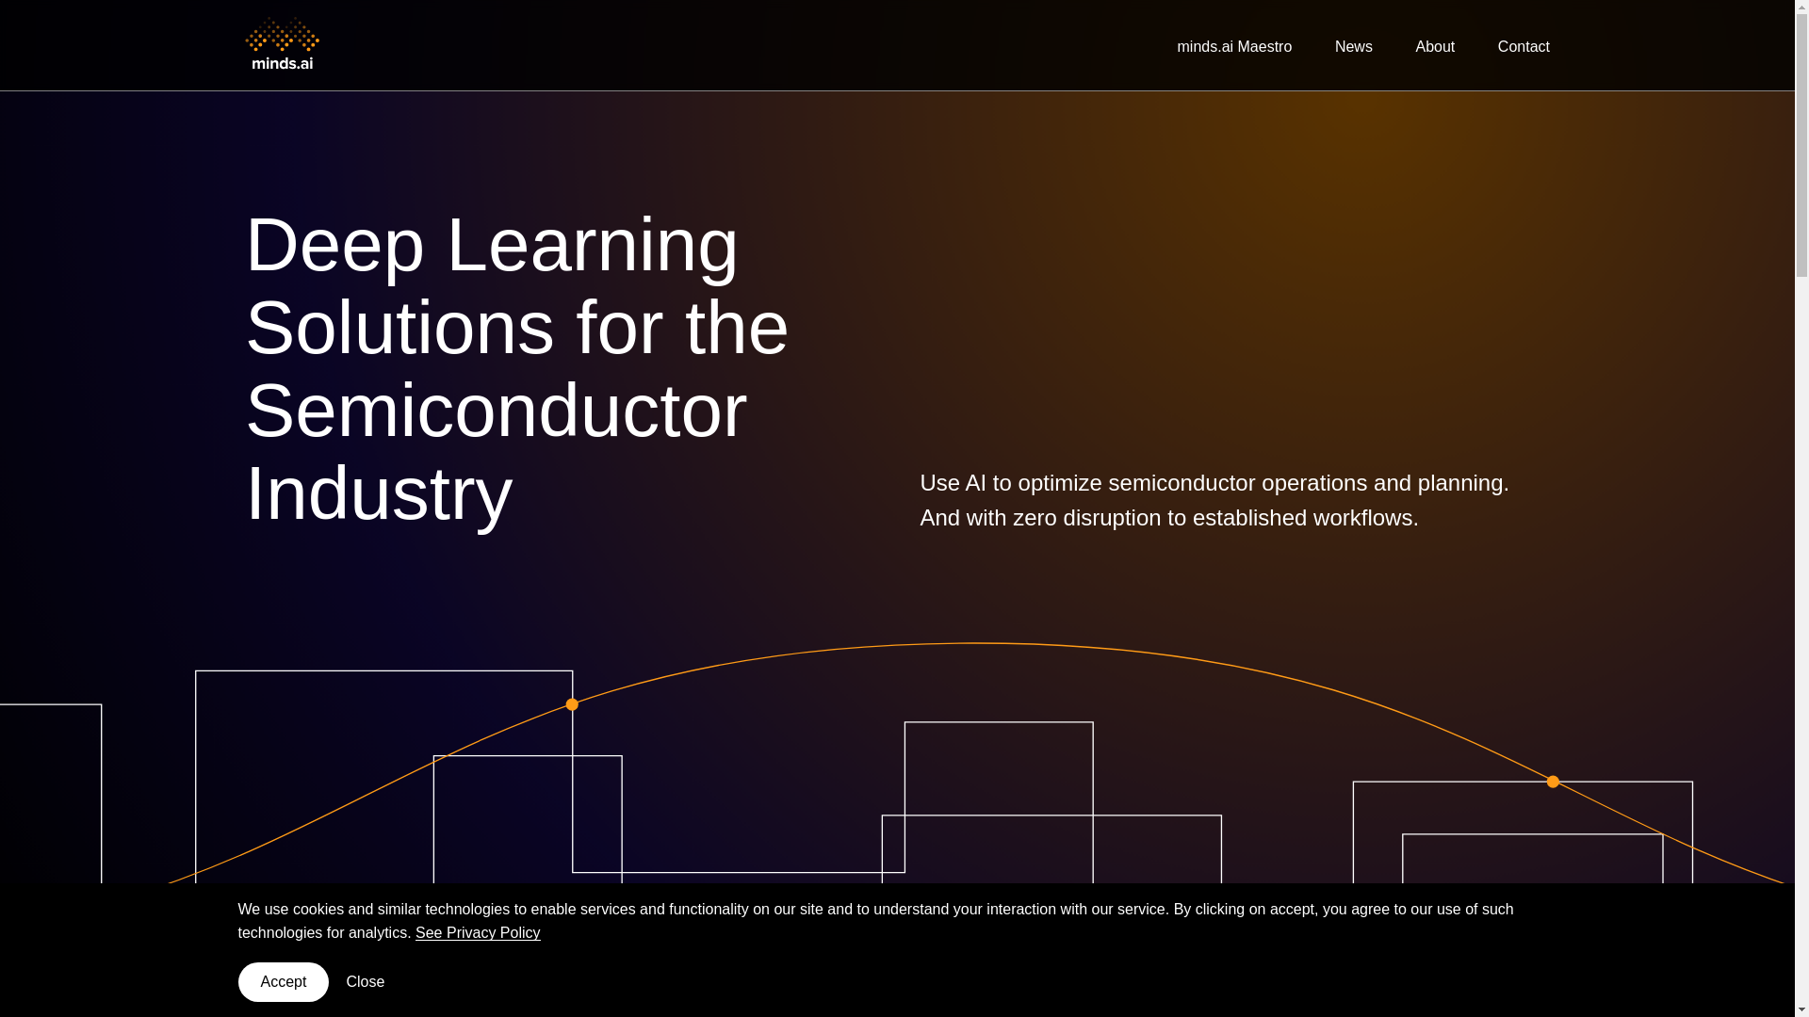 Image resolution: width=1809 pixels, height=1017 pixels. Describe the element at coordinates (1524, 45) in the screenshot. I see `Contact` at that location.